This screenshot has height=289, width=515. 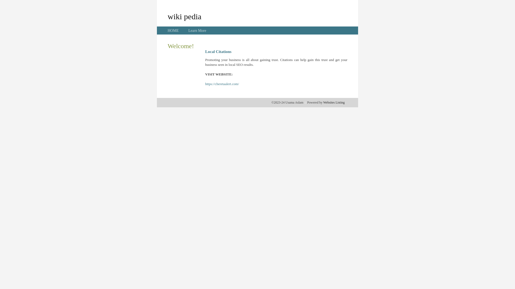 What do you see at coordinates (173, 31) in the screenshot?
I see `HOME` at bounding box center [173, 31].